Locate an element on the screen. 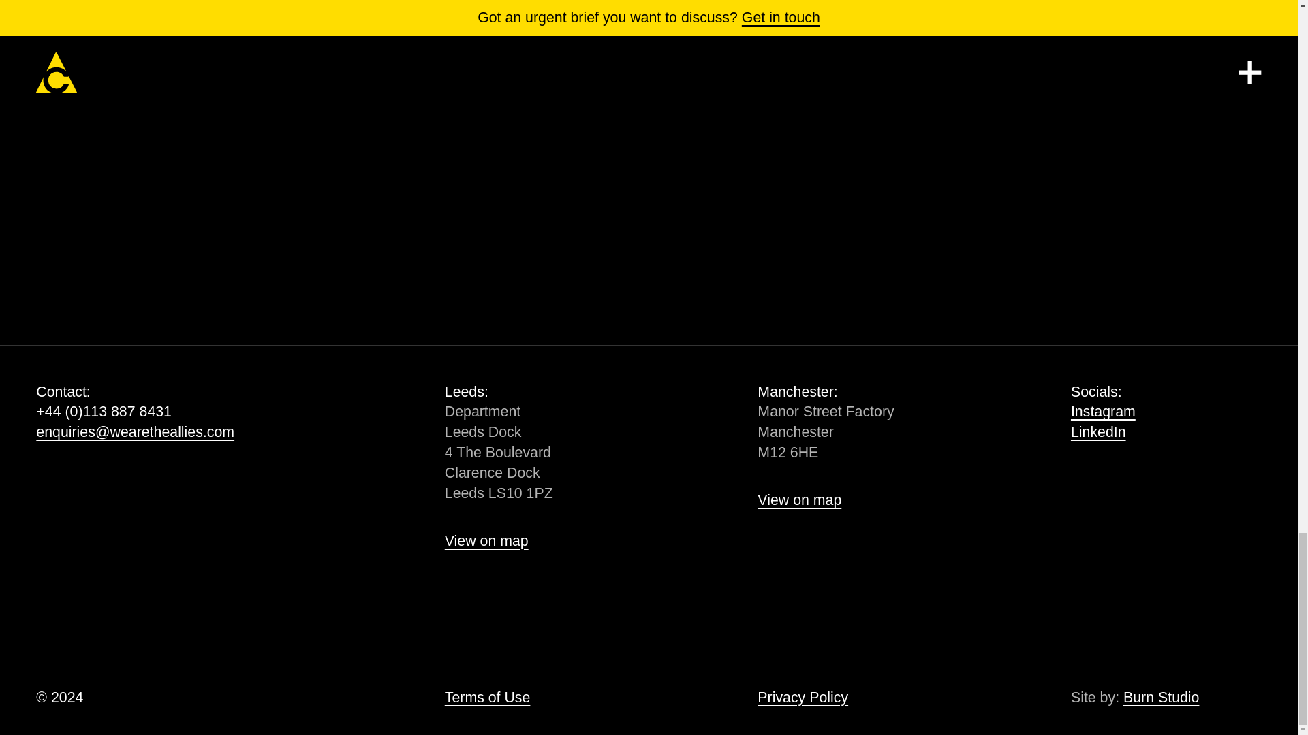  Privacy Policy is located at coordinates (803, 697).